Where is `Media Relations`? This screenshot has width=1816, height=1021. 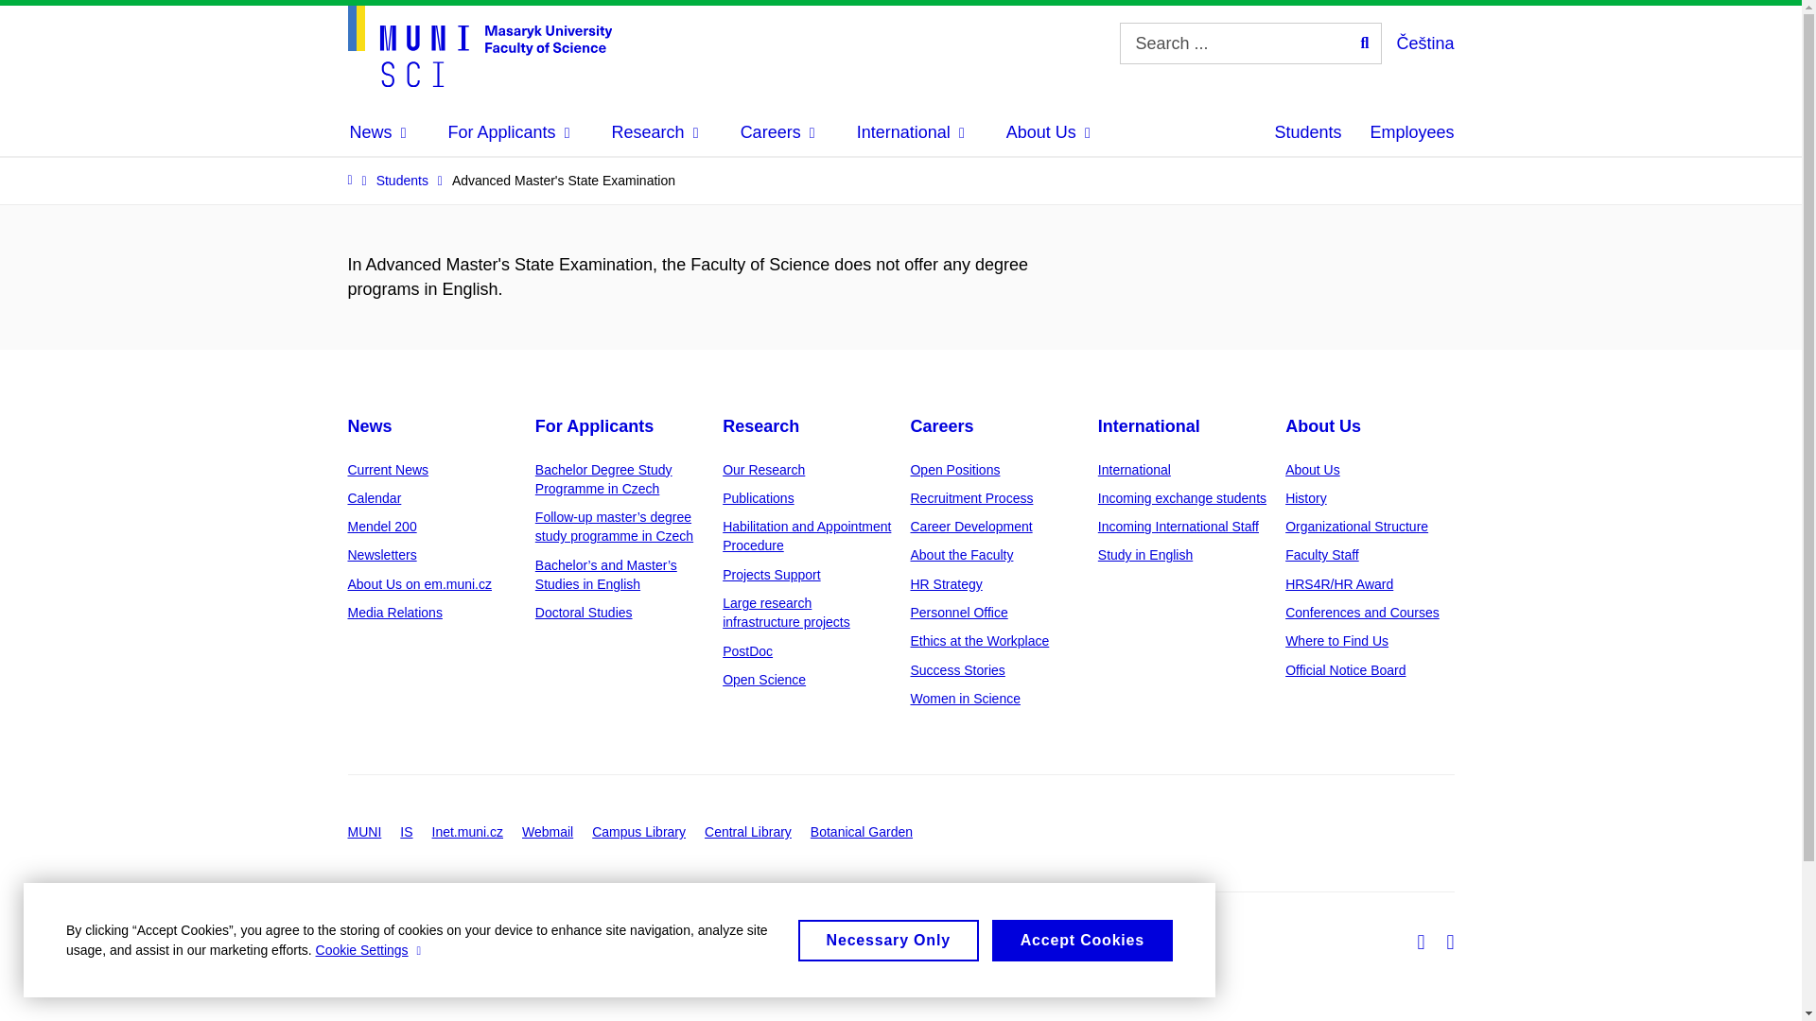
Media Relations is located at coordinates (395, 613).